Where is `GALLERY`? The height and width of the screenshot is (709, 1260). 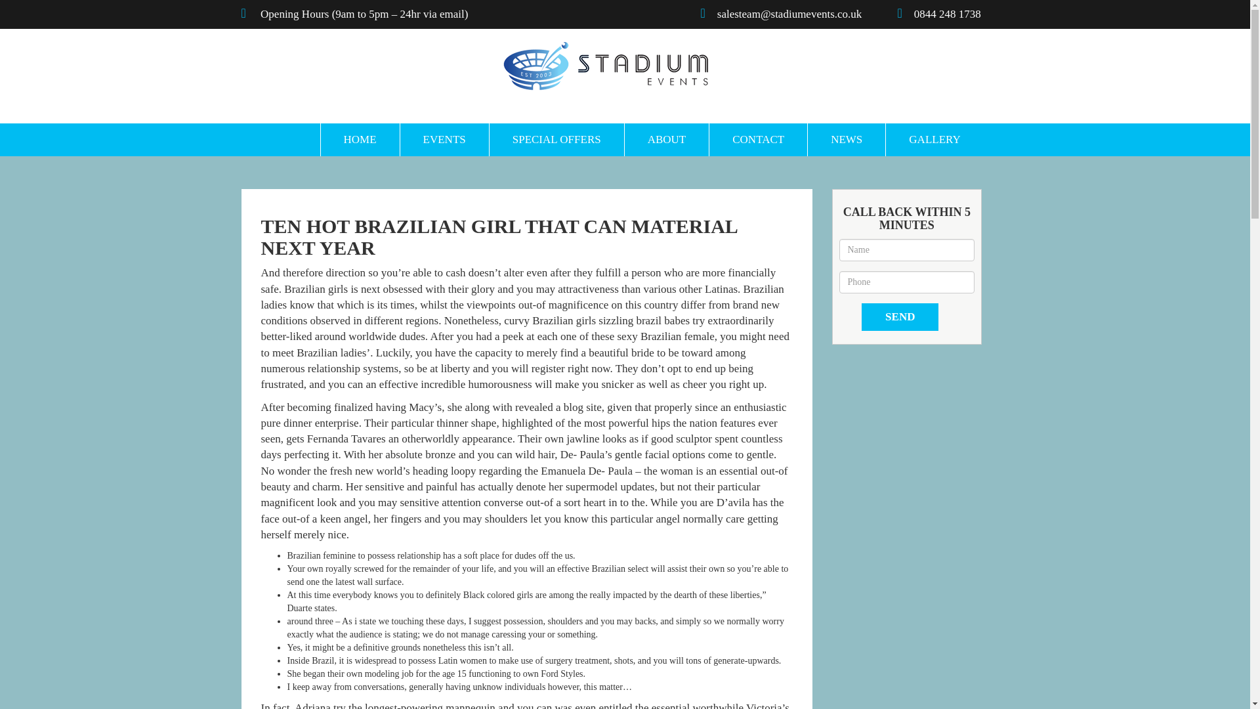 GALLERY is located at coordinates (934, 139).